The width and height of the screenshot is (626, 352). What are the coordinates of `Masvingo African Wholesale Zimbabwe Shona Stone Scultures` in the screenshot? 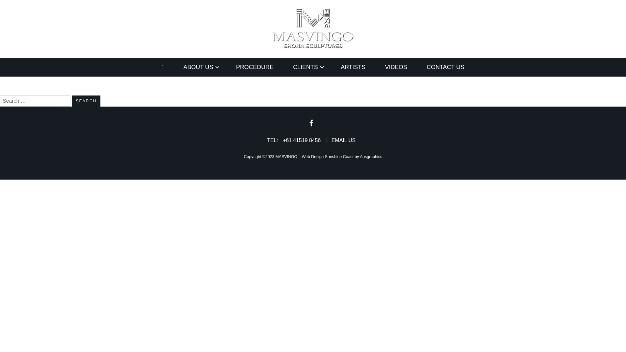 It's located at (178, 70).